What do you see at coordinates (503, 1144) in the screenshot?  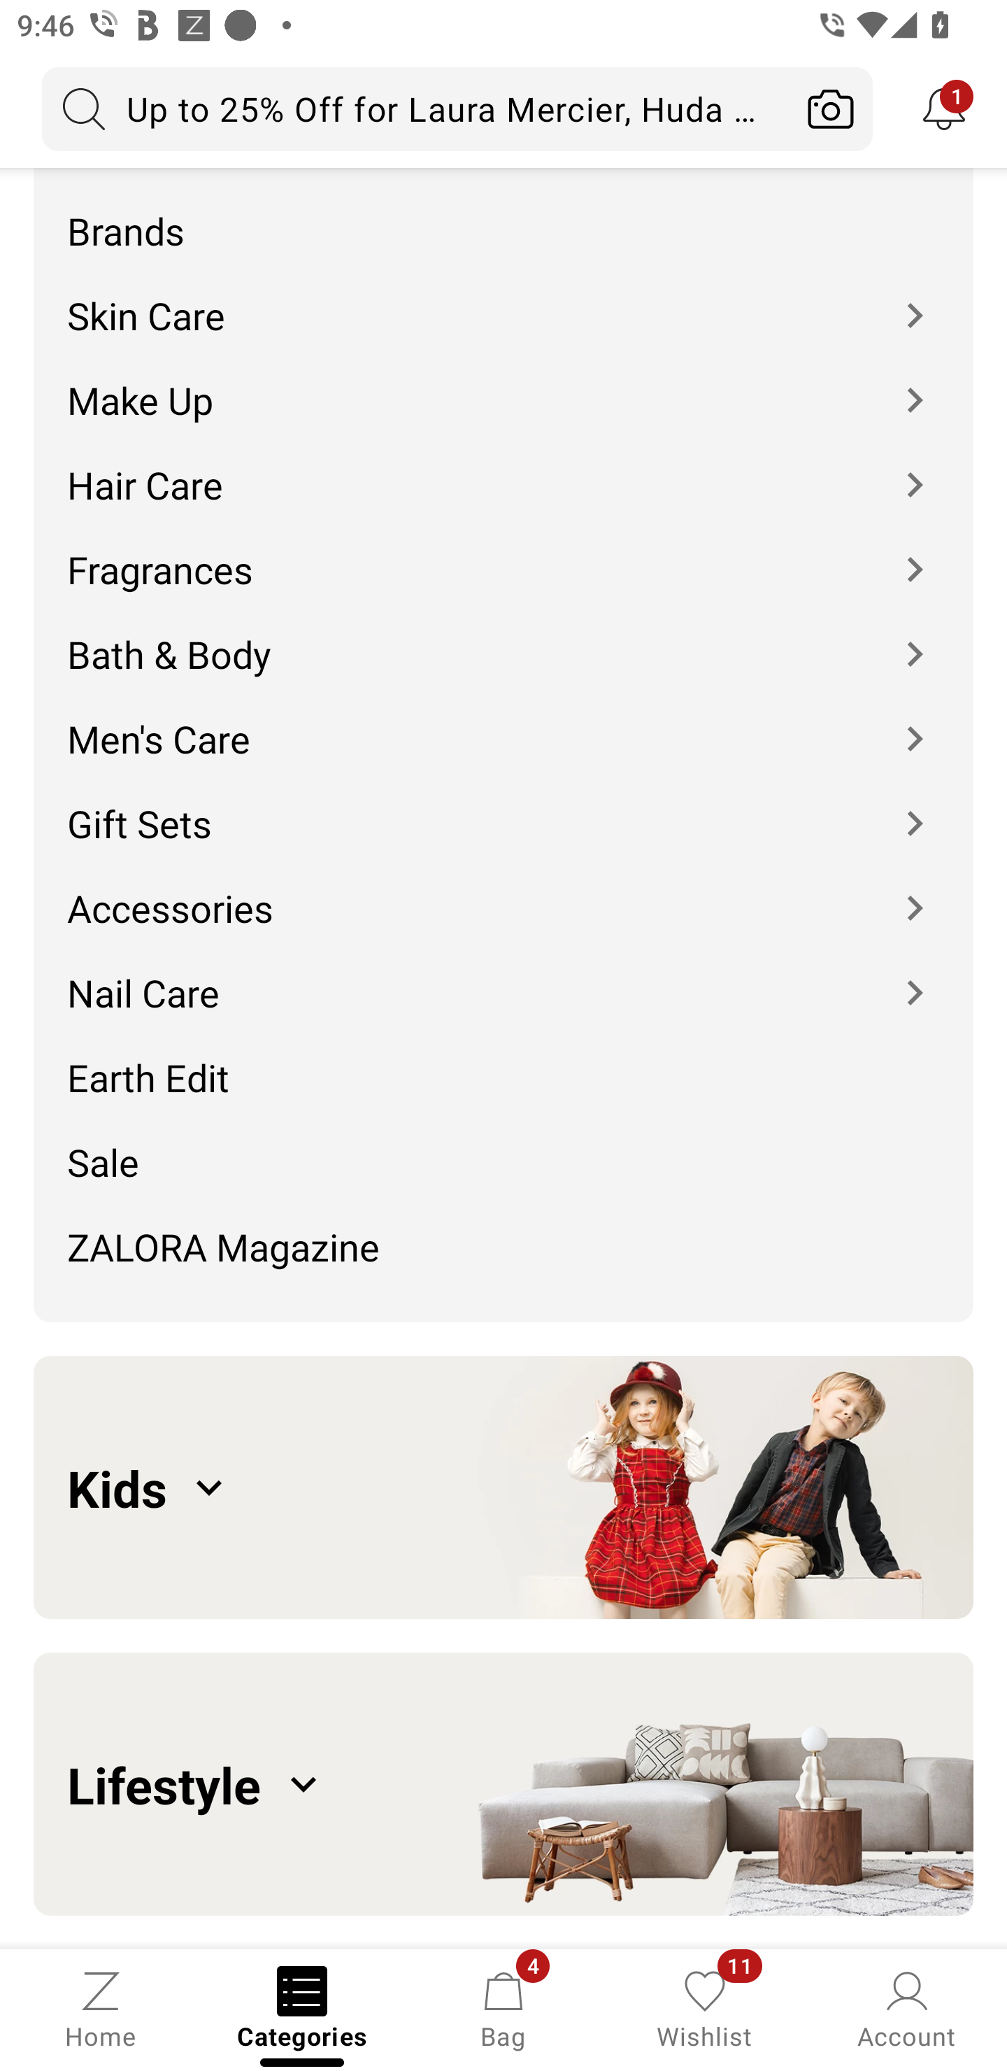 I see `Sale` at bounding box center [503, 1144].